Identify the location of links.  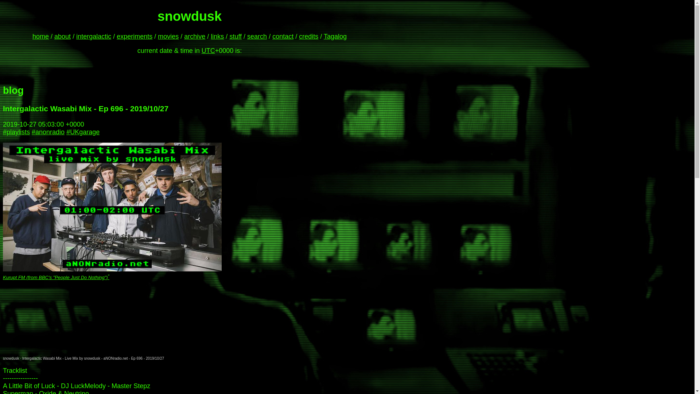
(217, 36).